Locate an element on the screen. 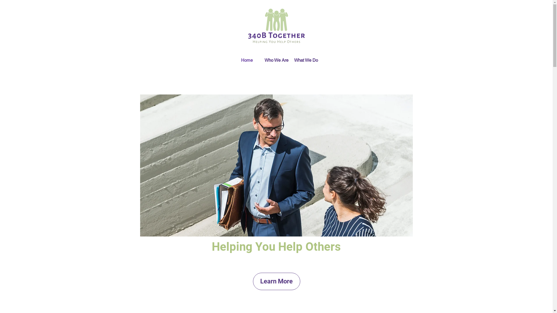  Home is located at coordinates (247, 60).